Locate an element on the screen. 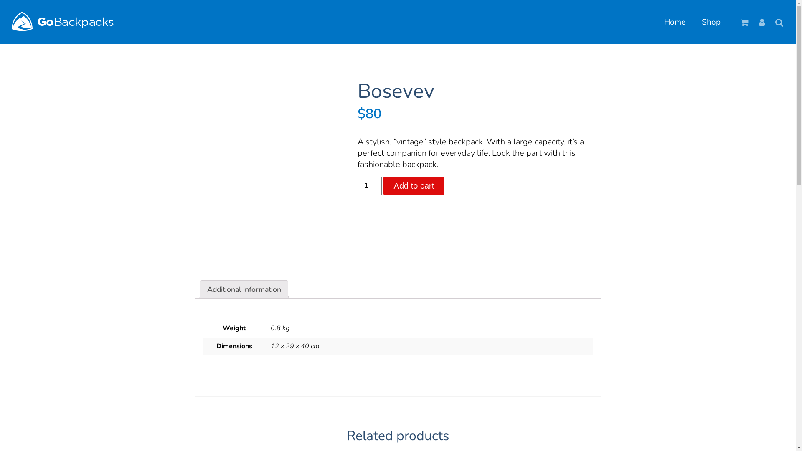 The width and height of the screenshot is (802, 451). Shopping Cart is located at coordinates (744, 22).